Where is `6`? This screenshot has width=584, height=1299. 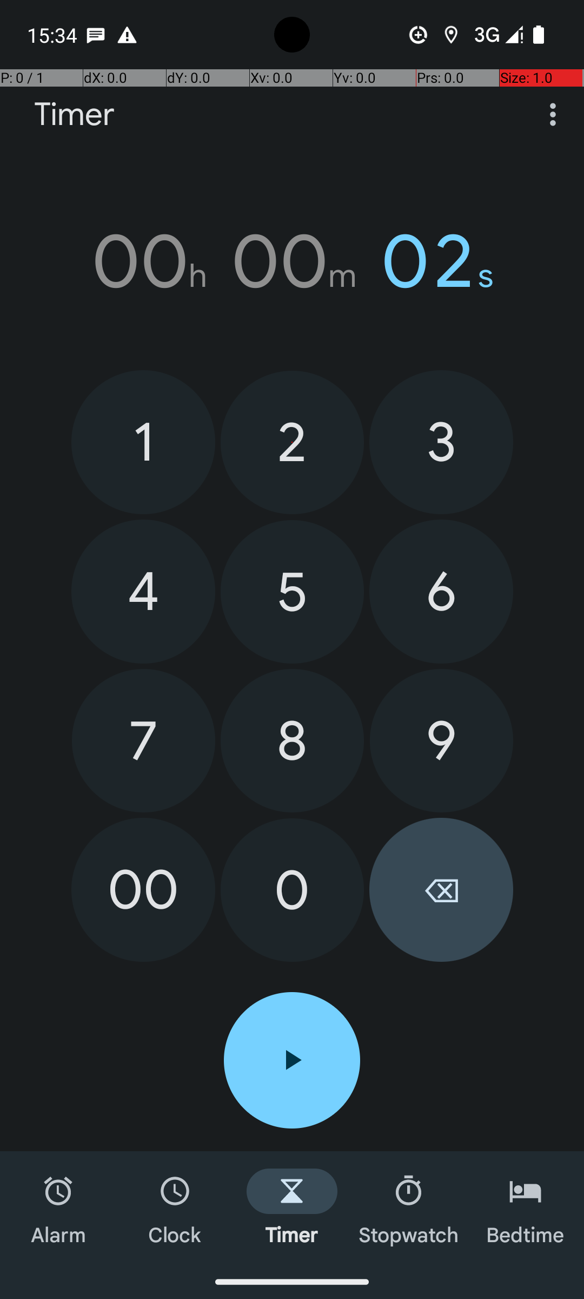
6 is located at coordinates (441, 592).